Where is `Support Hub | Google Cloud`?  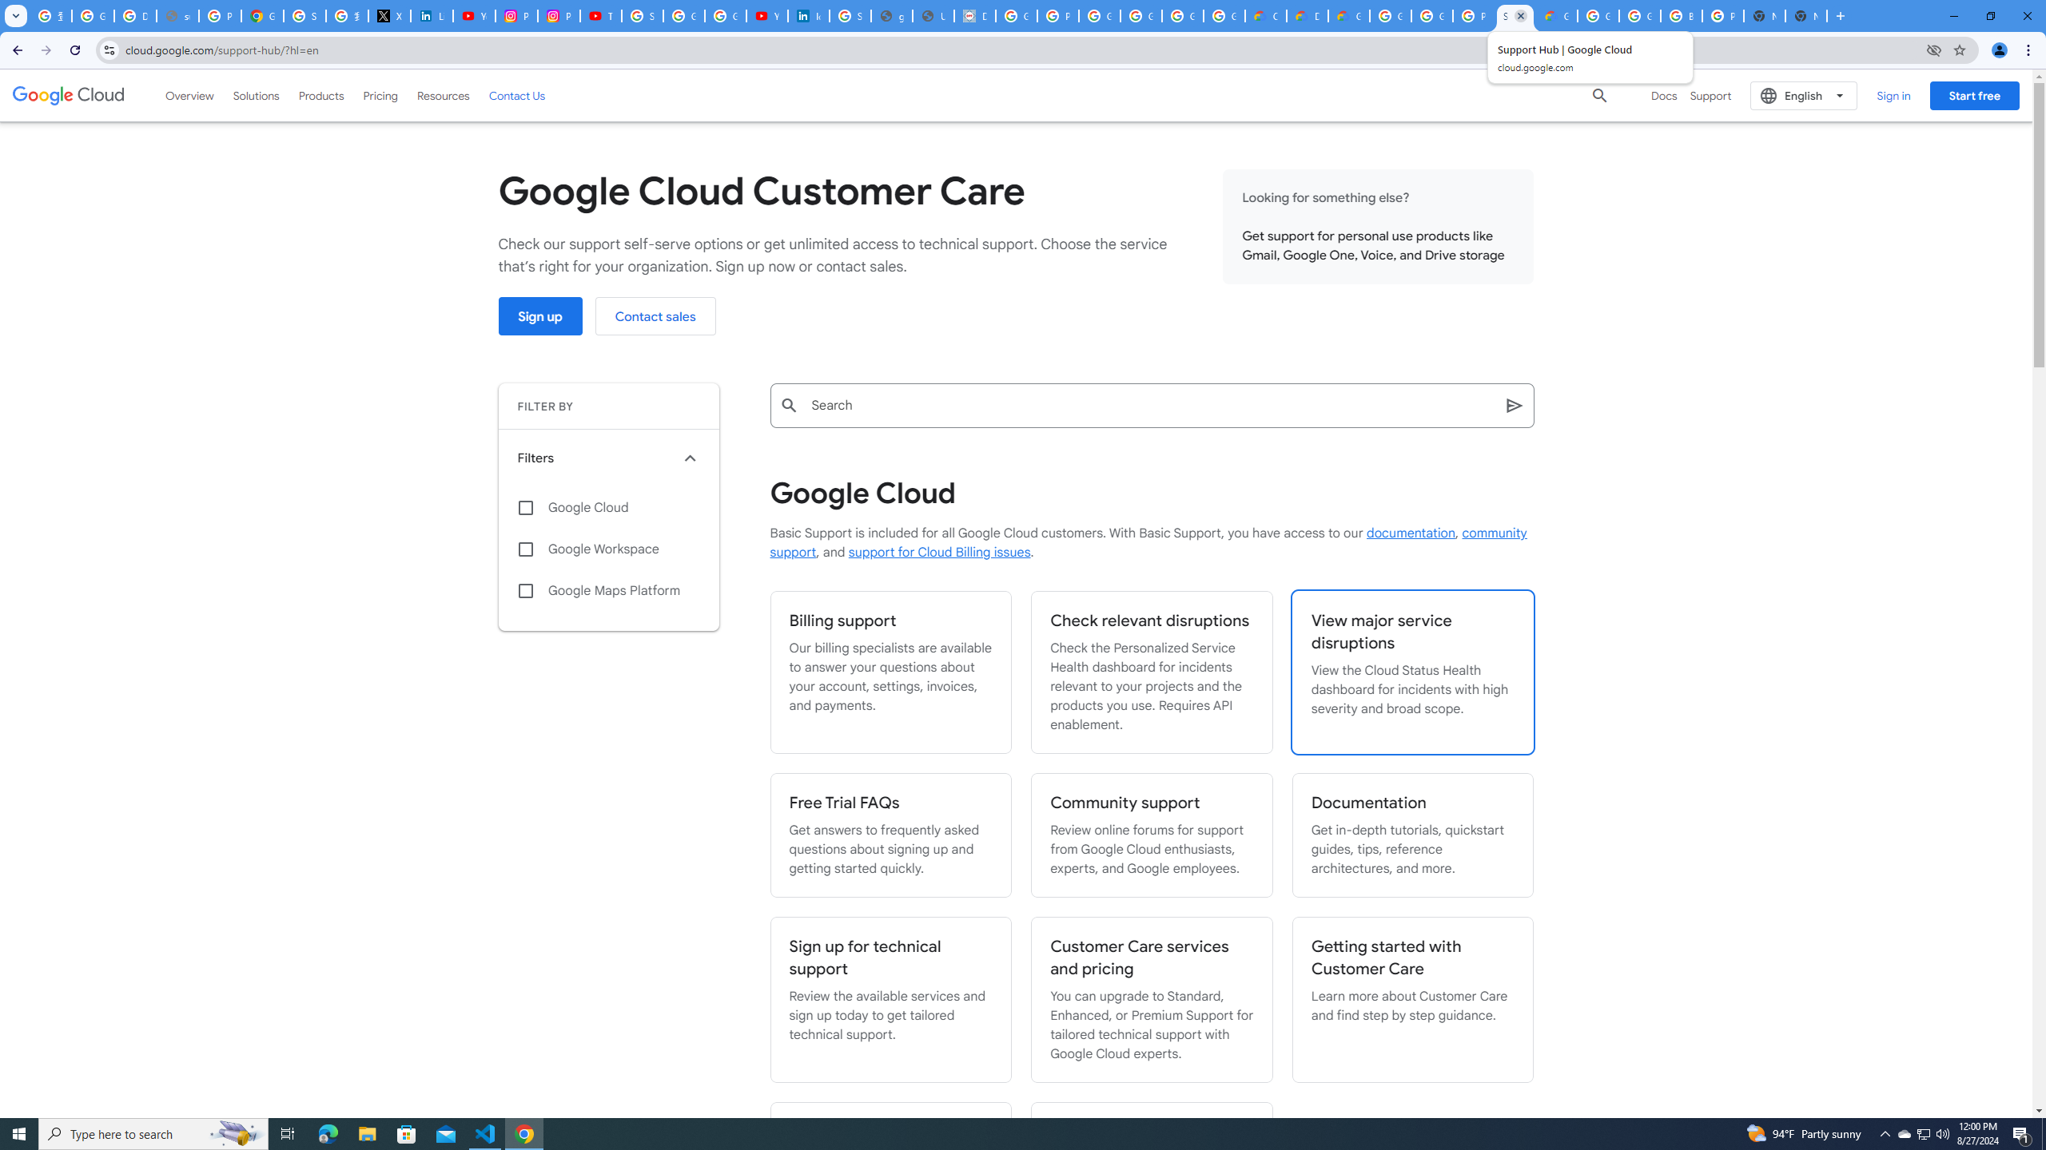 Support Hub | Google Cloud is located at coordinates (1515, 16).